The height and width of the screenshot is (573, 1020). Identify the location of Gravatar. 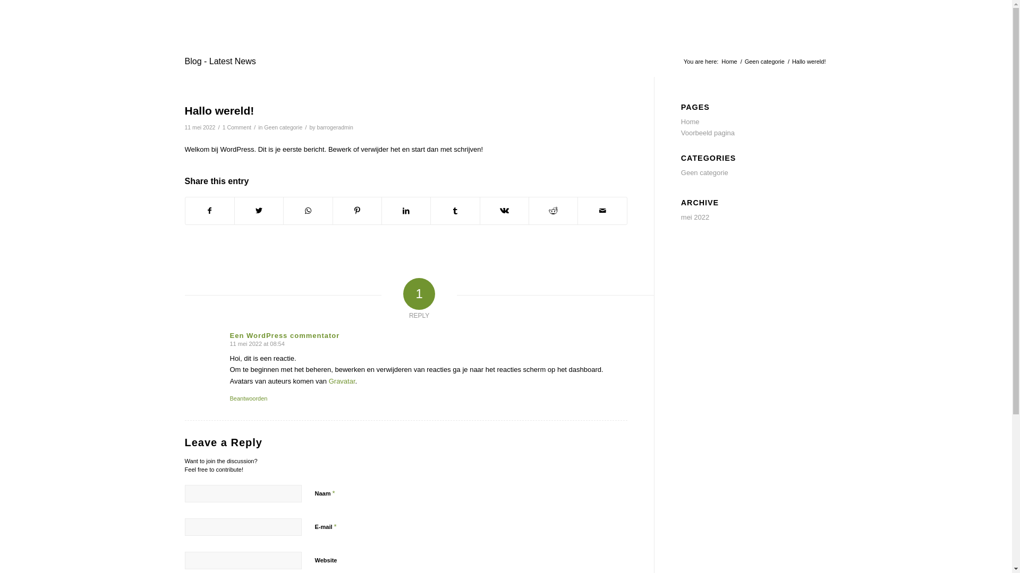
(342, 381).